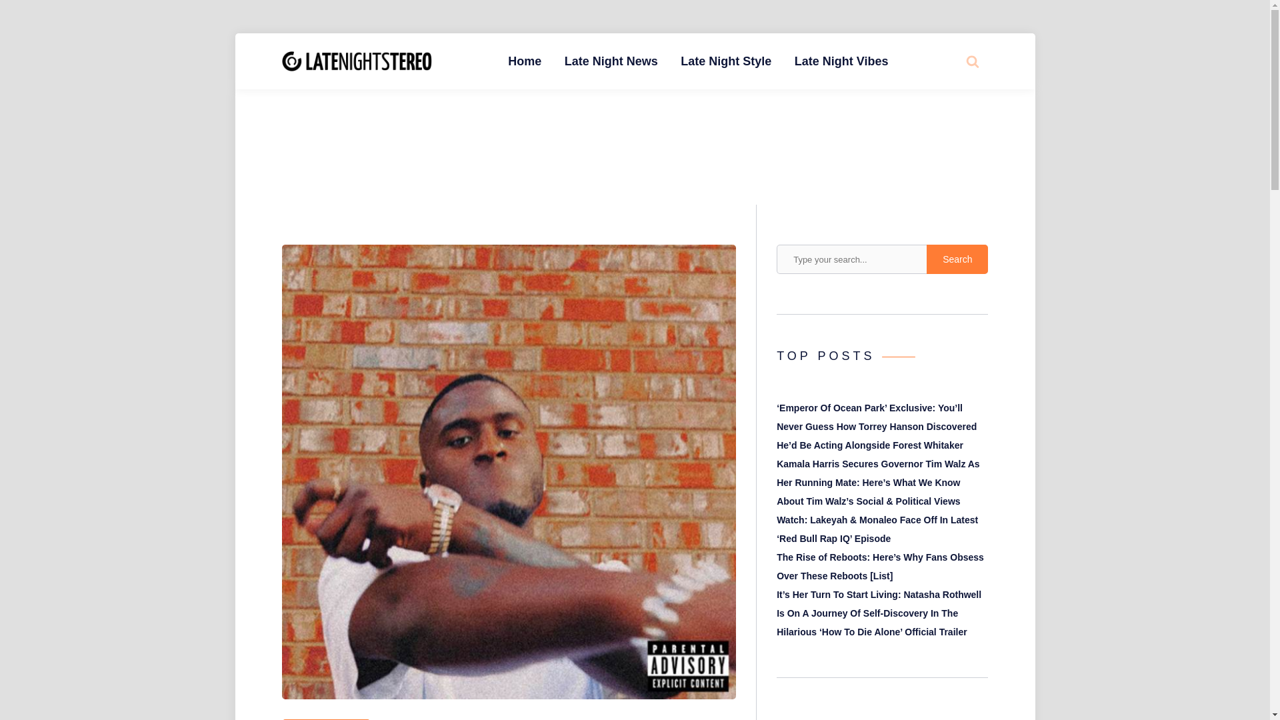  Describe the element at coordinates (725, 61) in the screenshot. I see `Late Night Style` at that location.